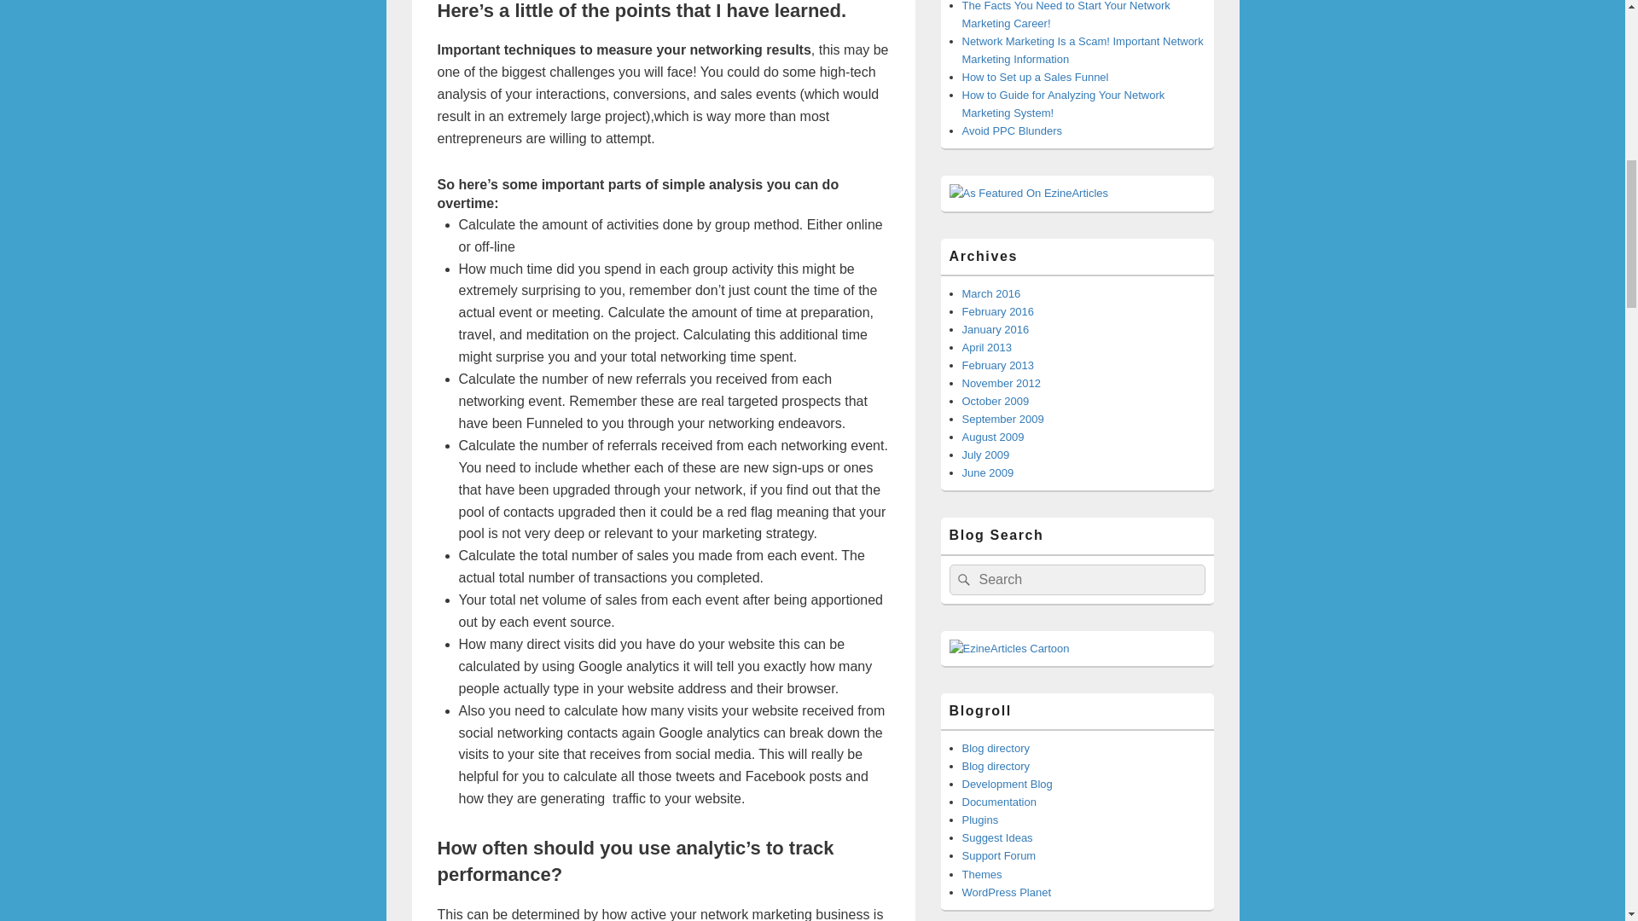 This screenshot has height=921, width=1638. I want to click on blogcatalog.com, so click(996, 766).